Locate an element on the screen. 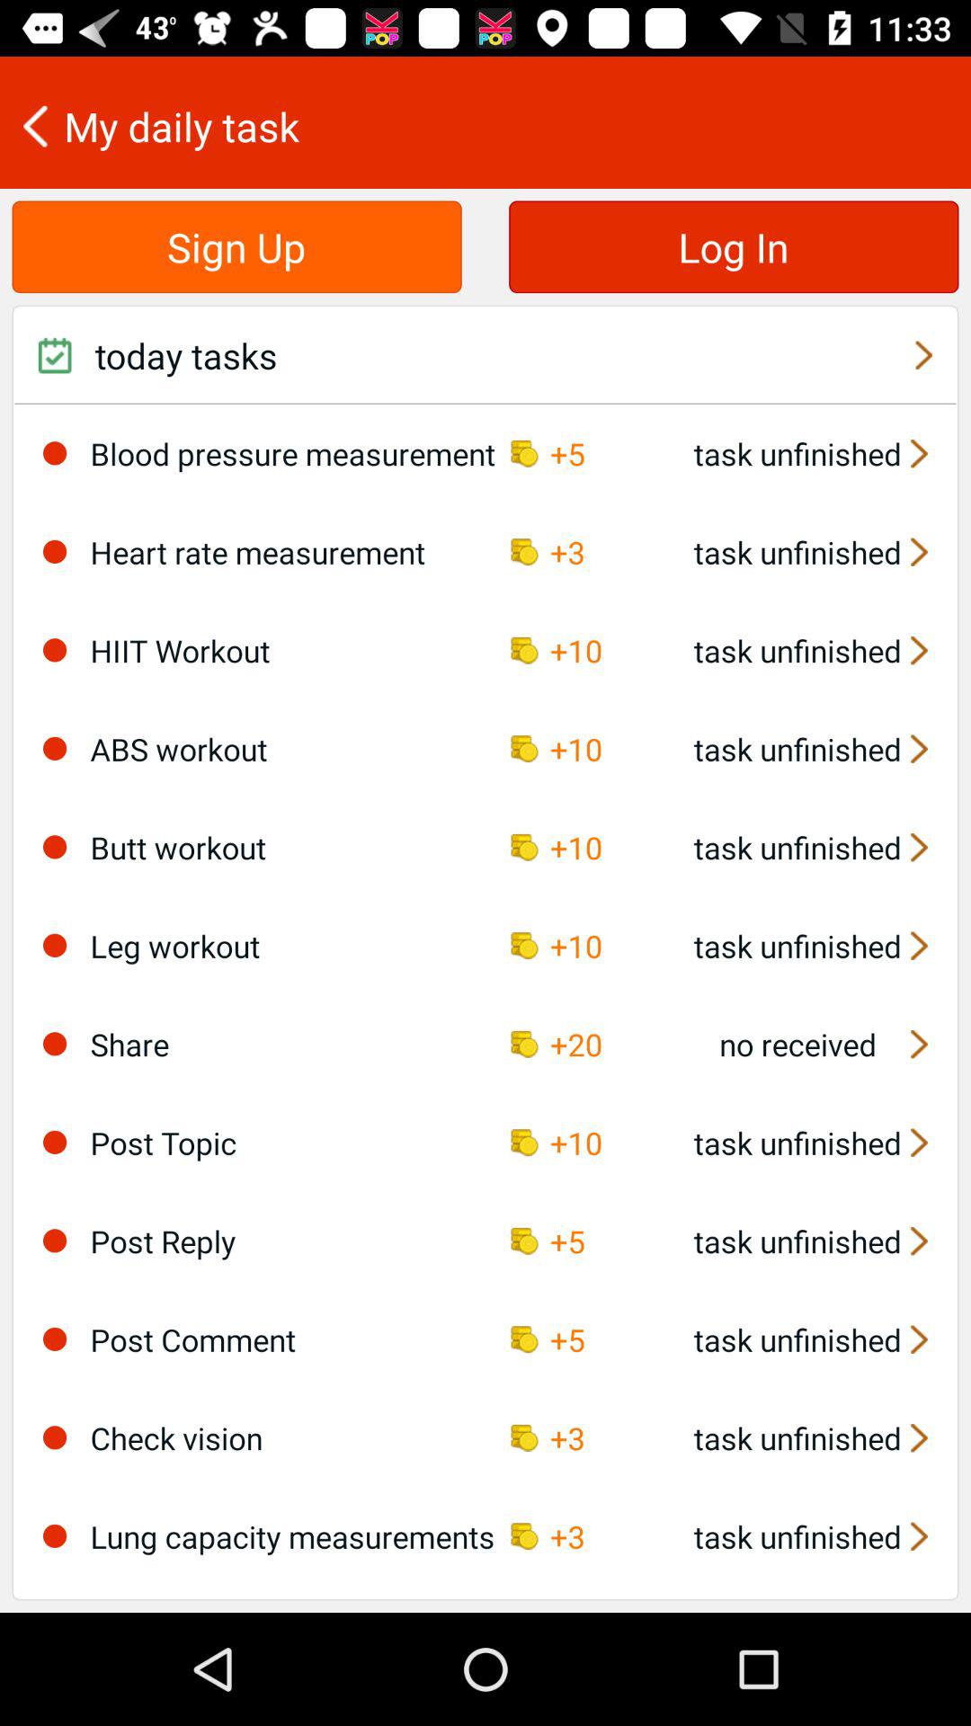 The height and width of the screenshot is (1726, 971). press item to the left of blood pressure measurement is located at coordinates (55, 453).